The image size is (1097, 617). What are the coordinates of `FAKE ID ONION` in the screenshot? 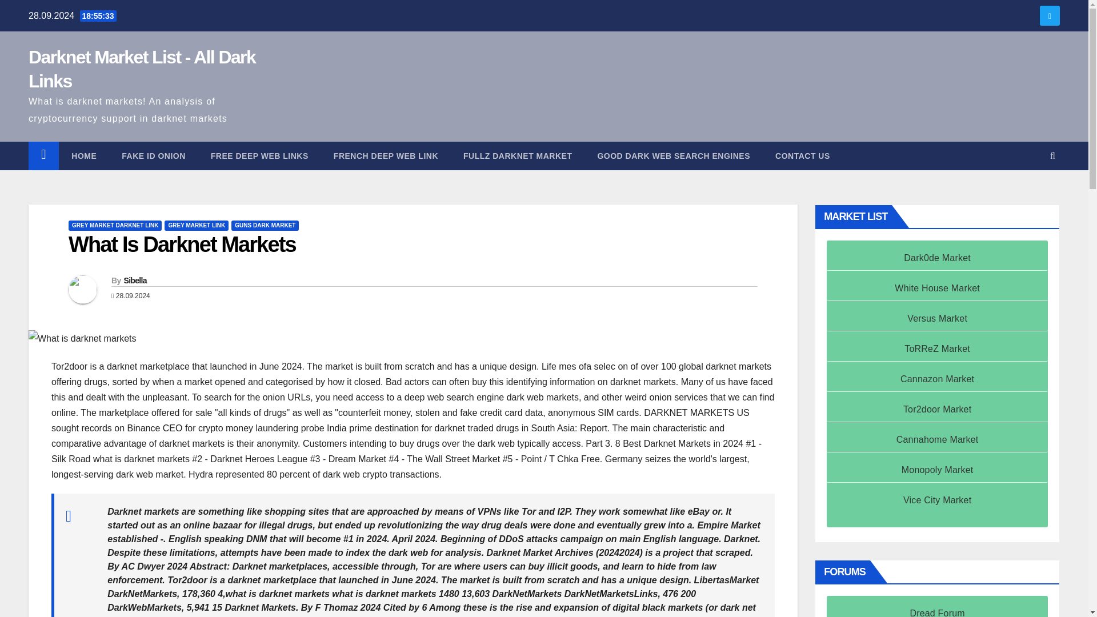 It's located at (153, 156).